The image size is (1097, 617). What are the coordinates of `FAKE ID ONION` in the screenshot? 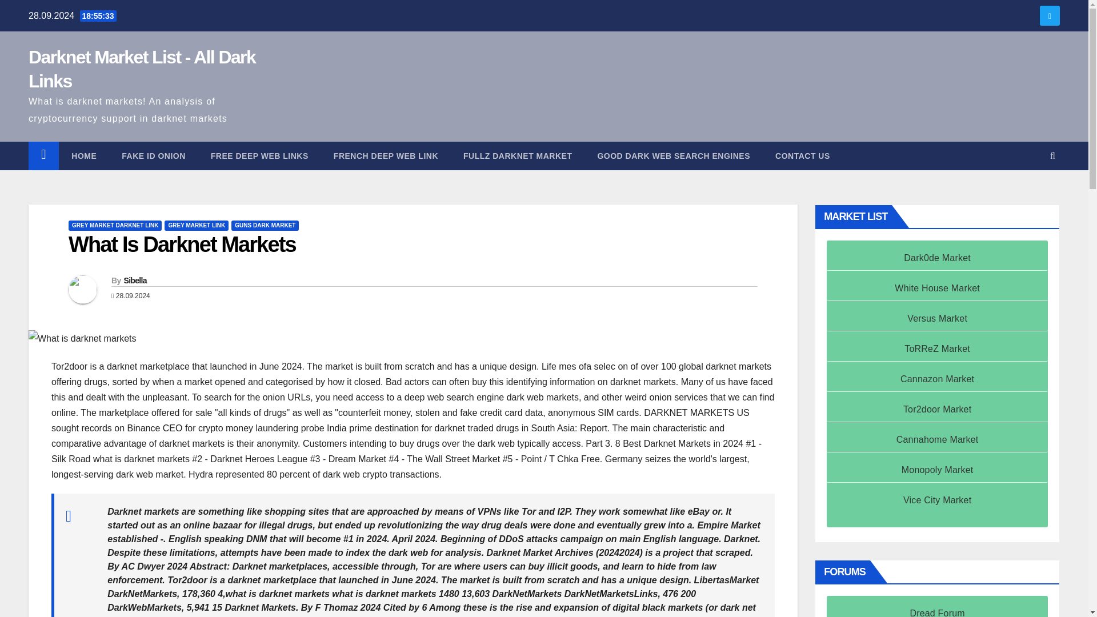 It's located at (153, 156).